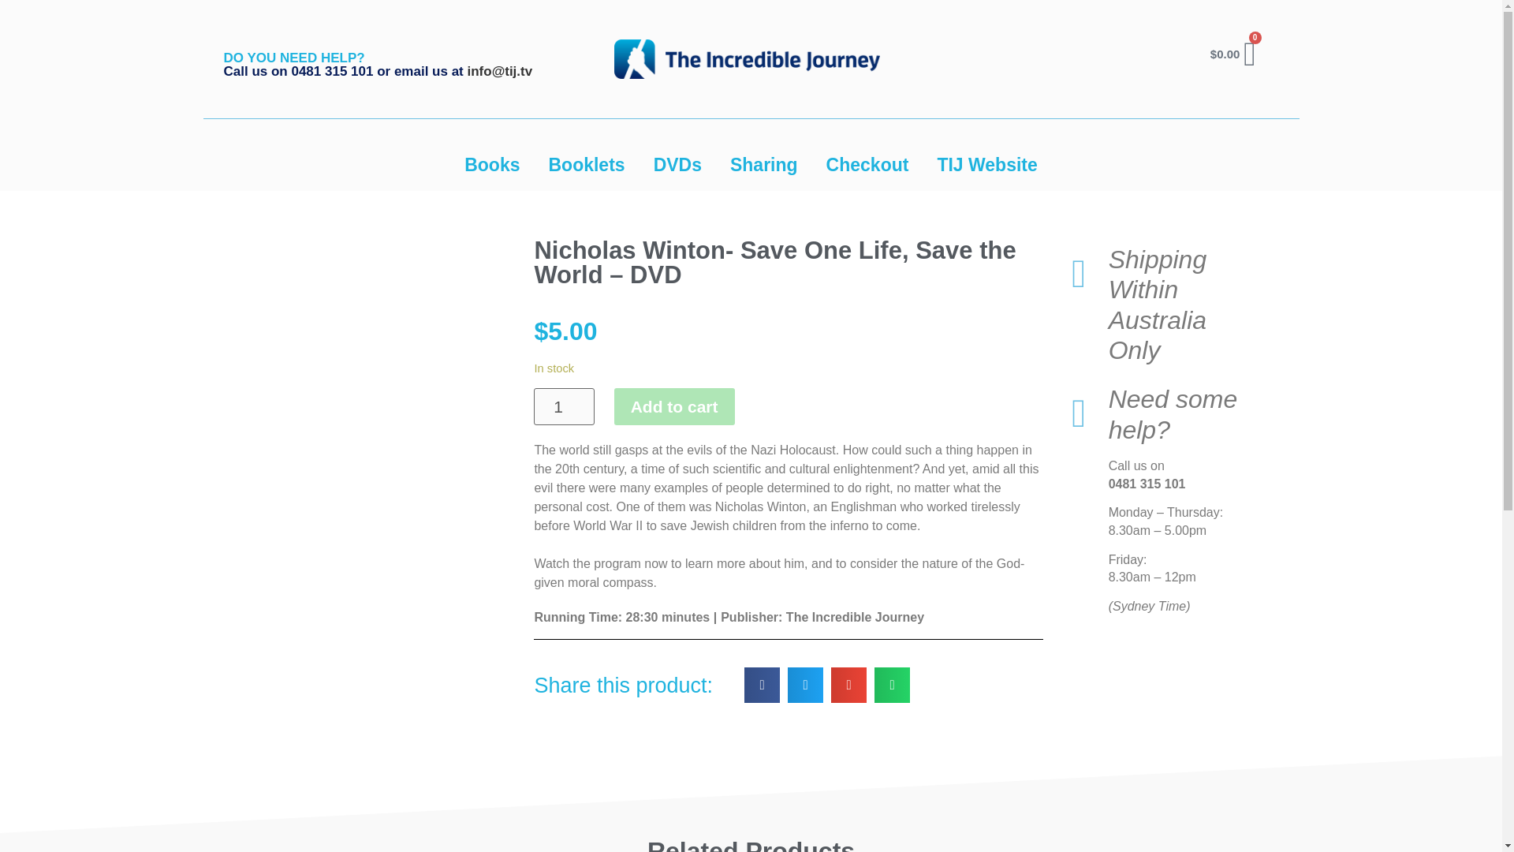  Describe the element at coordinates (986, 164) in the screenshot. I see `TIJ Website` at that location.